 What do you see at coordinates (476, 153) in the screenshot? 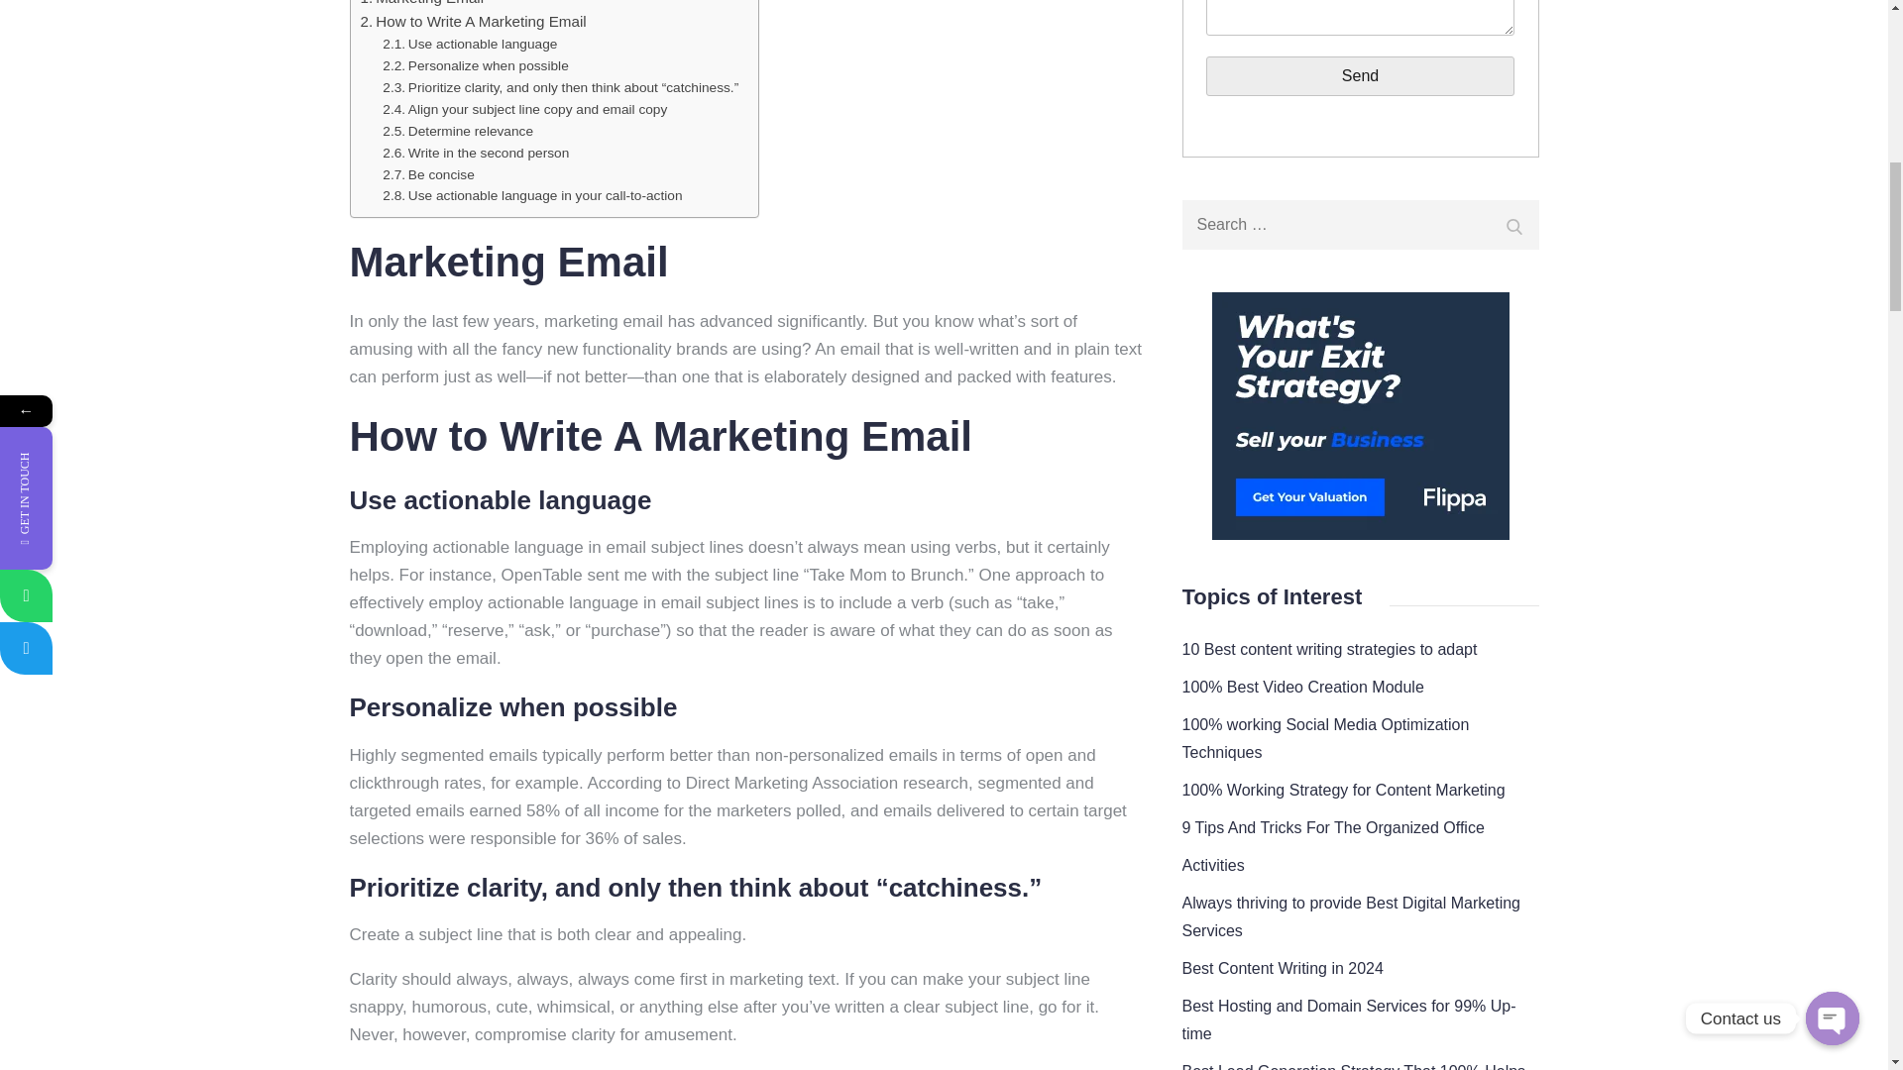
I see `Write in the second person` at bounding box center [476, 153].